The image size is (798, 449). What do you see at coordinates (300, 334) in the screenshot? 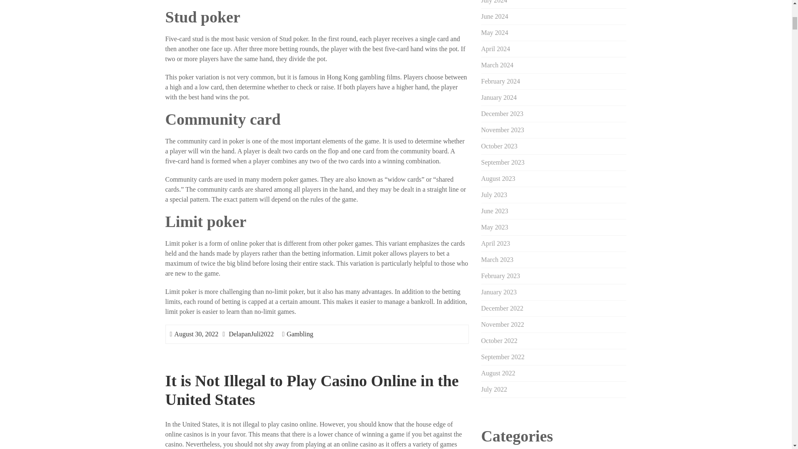
I see `Gambling` at bounding box center [300, 334].